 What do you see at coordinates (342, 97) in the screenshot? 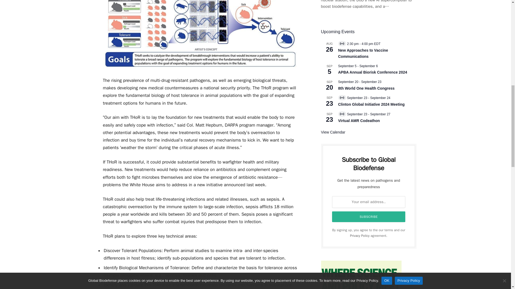
I see `Virtual Event` at bounding box center [342, 97].